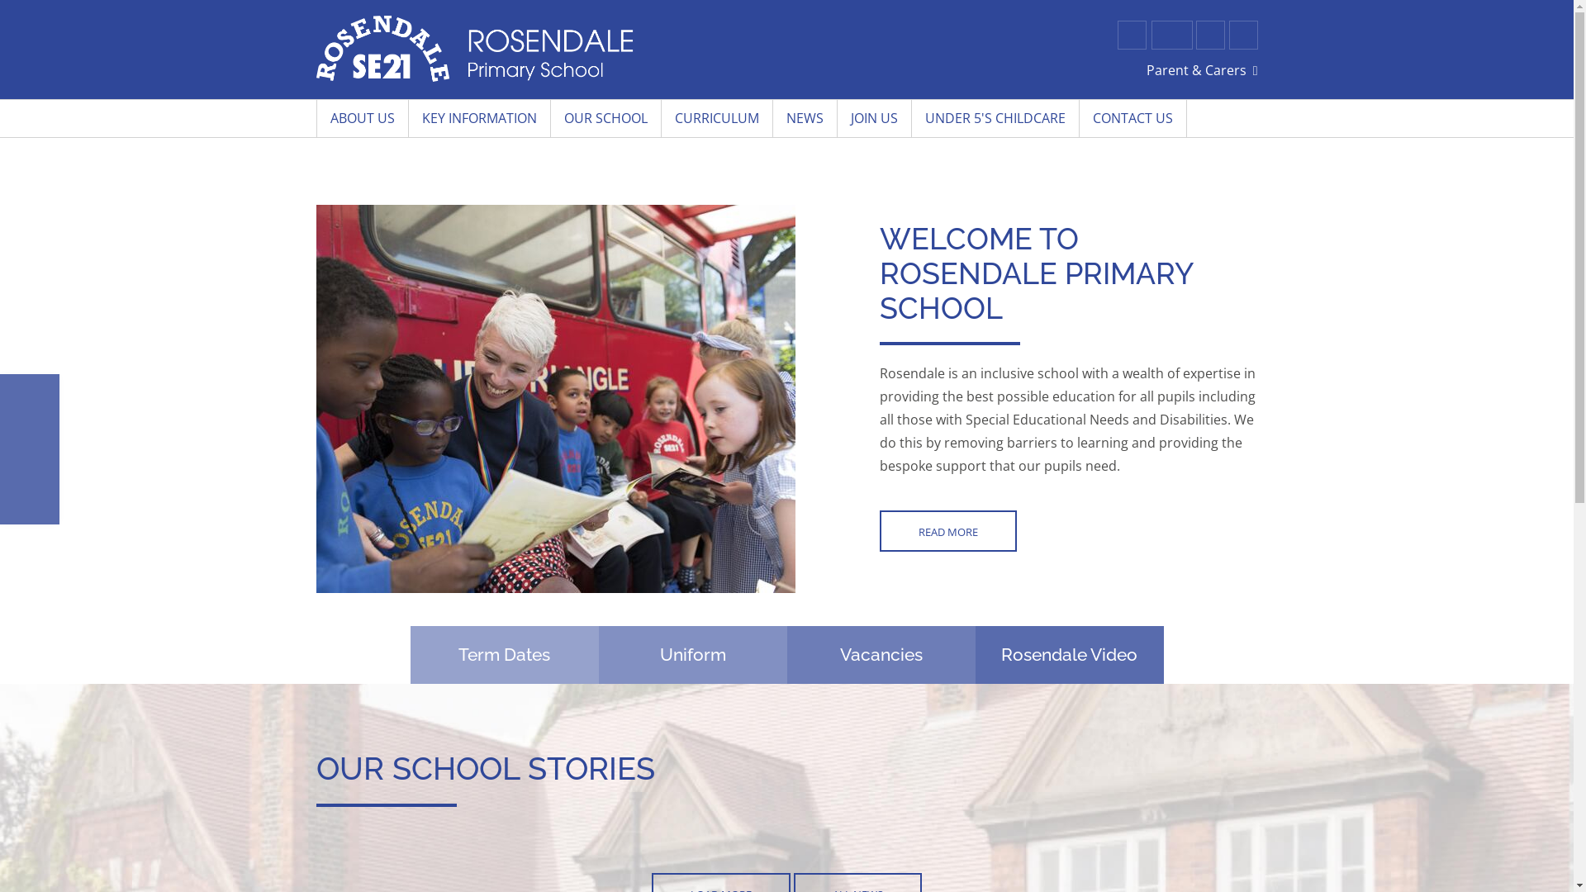 The image size is (1586, 892). Describe the element at coordinates (605, 119) in the screenshot. I see `OUR SCHOOL` at that location.